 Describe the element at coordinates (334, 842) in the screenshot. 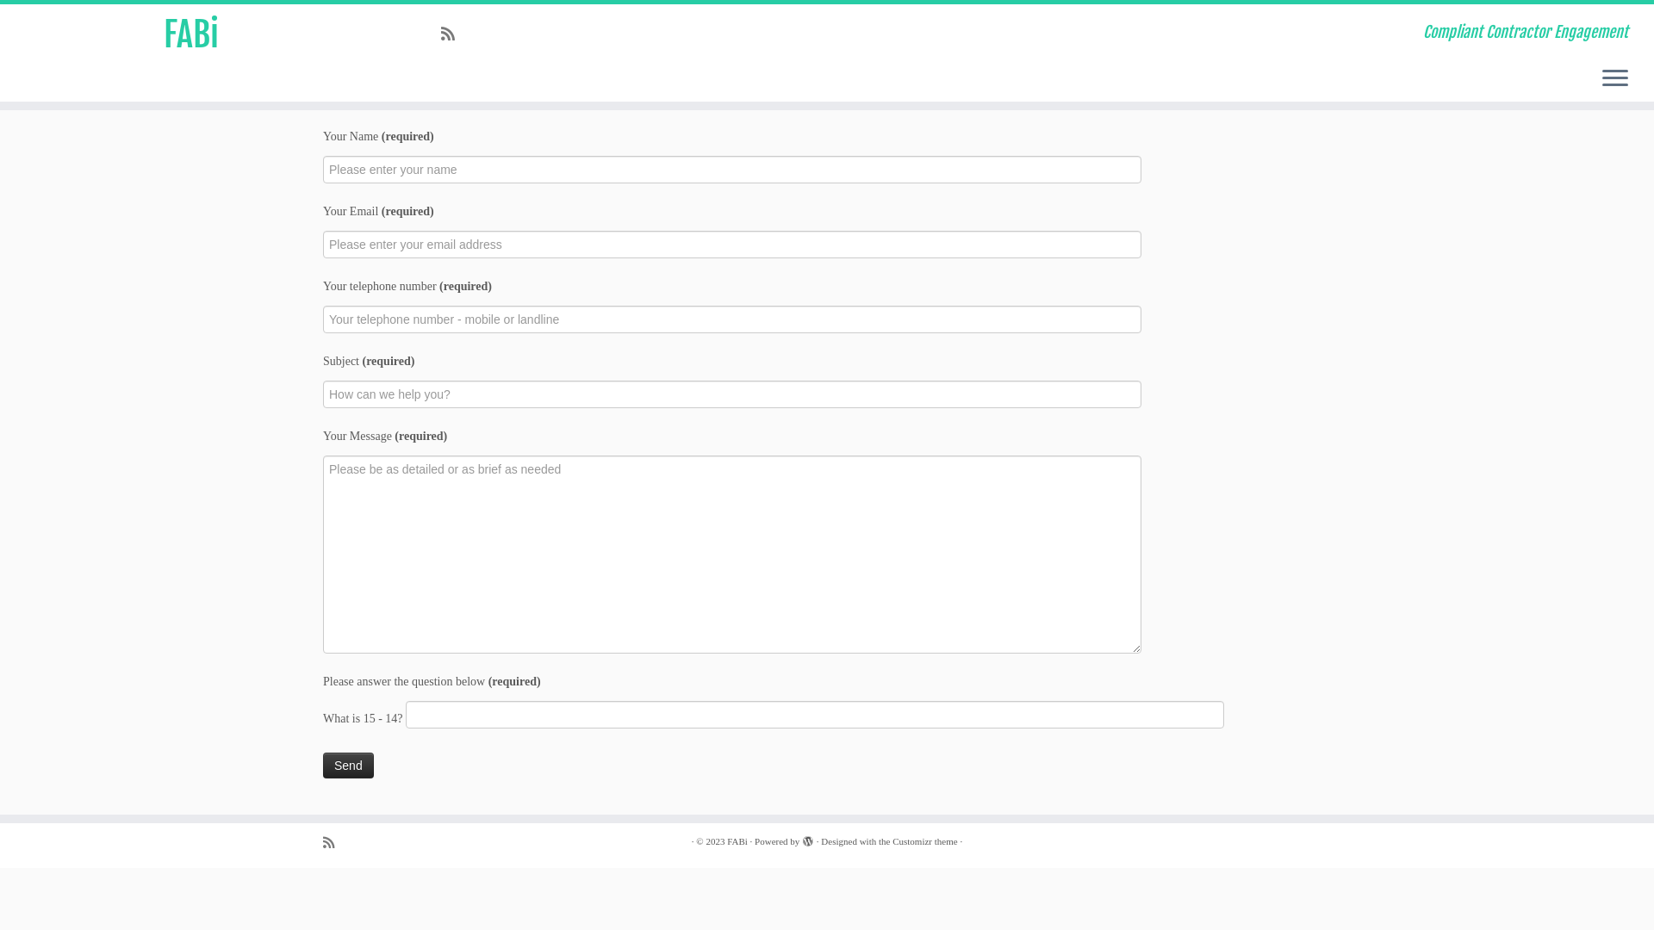

I see `Subscribe to my rss feed` at that location.